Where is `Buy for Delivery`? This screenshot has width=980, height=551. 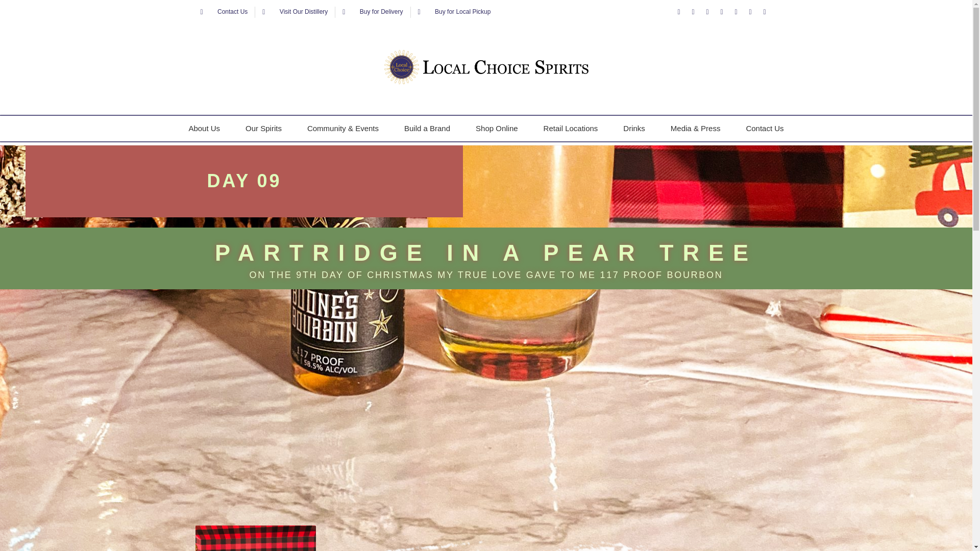
Buy for Delivery is located at coordinates (373, 12).